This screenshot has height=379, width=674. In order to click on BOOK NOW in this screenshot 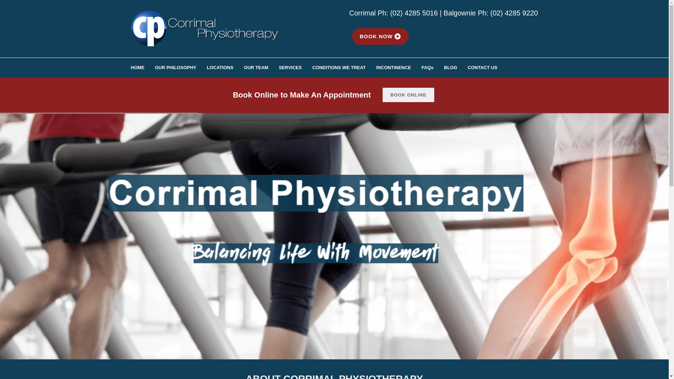, I will do `click(380, 36)`.